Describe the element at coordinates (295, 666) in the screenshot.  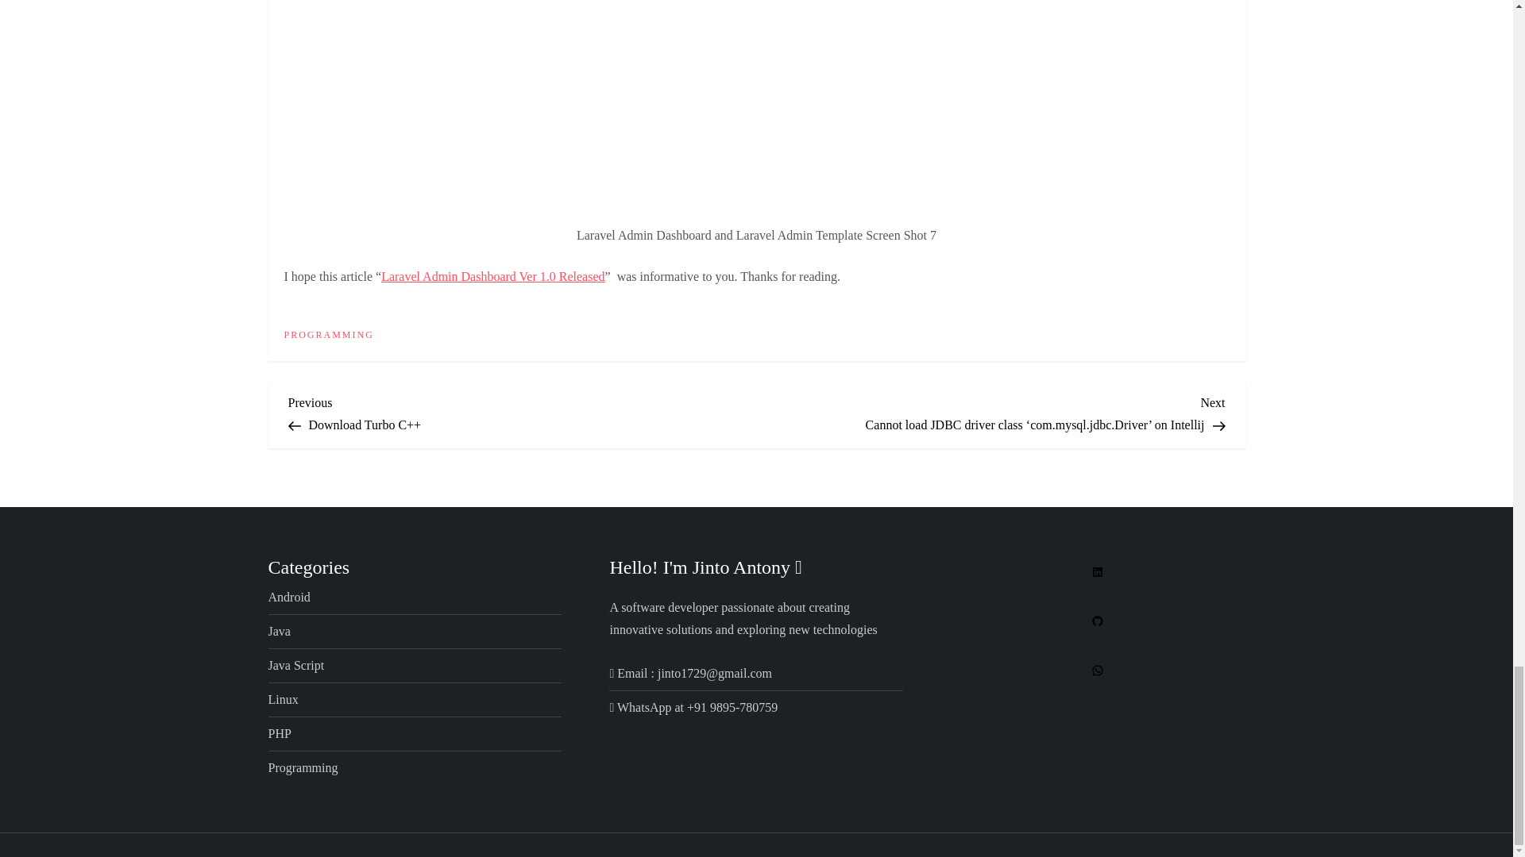
I see `Java Script` at that location.